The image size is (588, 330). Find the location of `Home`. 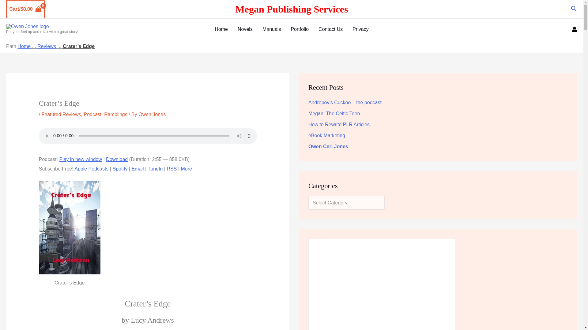

Home is located at coordinates (24, 46).